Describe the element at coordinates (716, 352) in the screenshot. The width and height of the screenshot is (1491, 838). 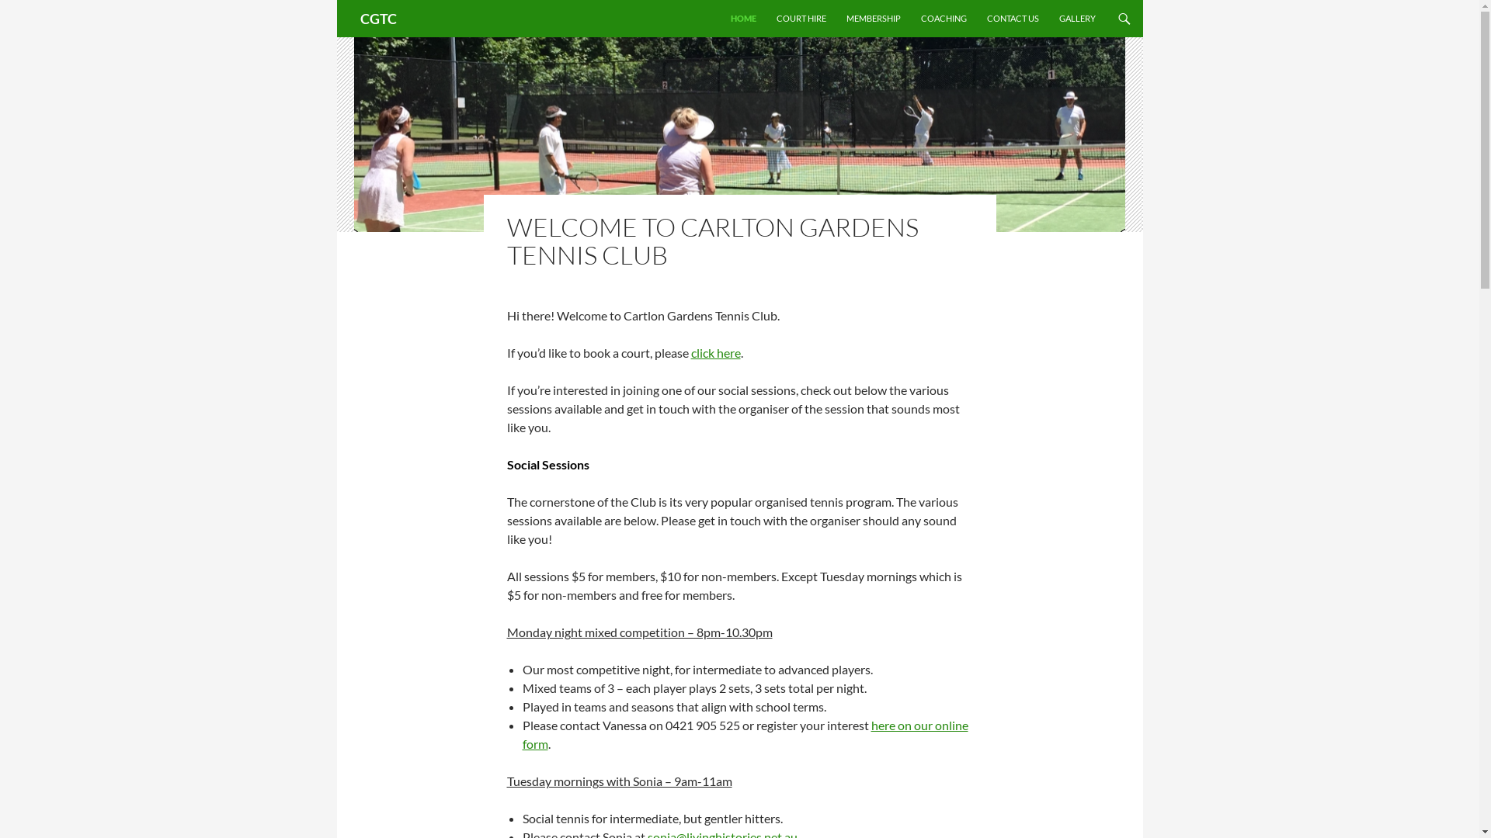
I see `click here` at that location.